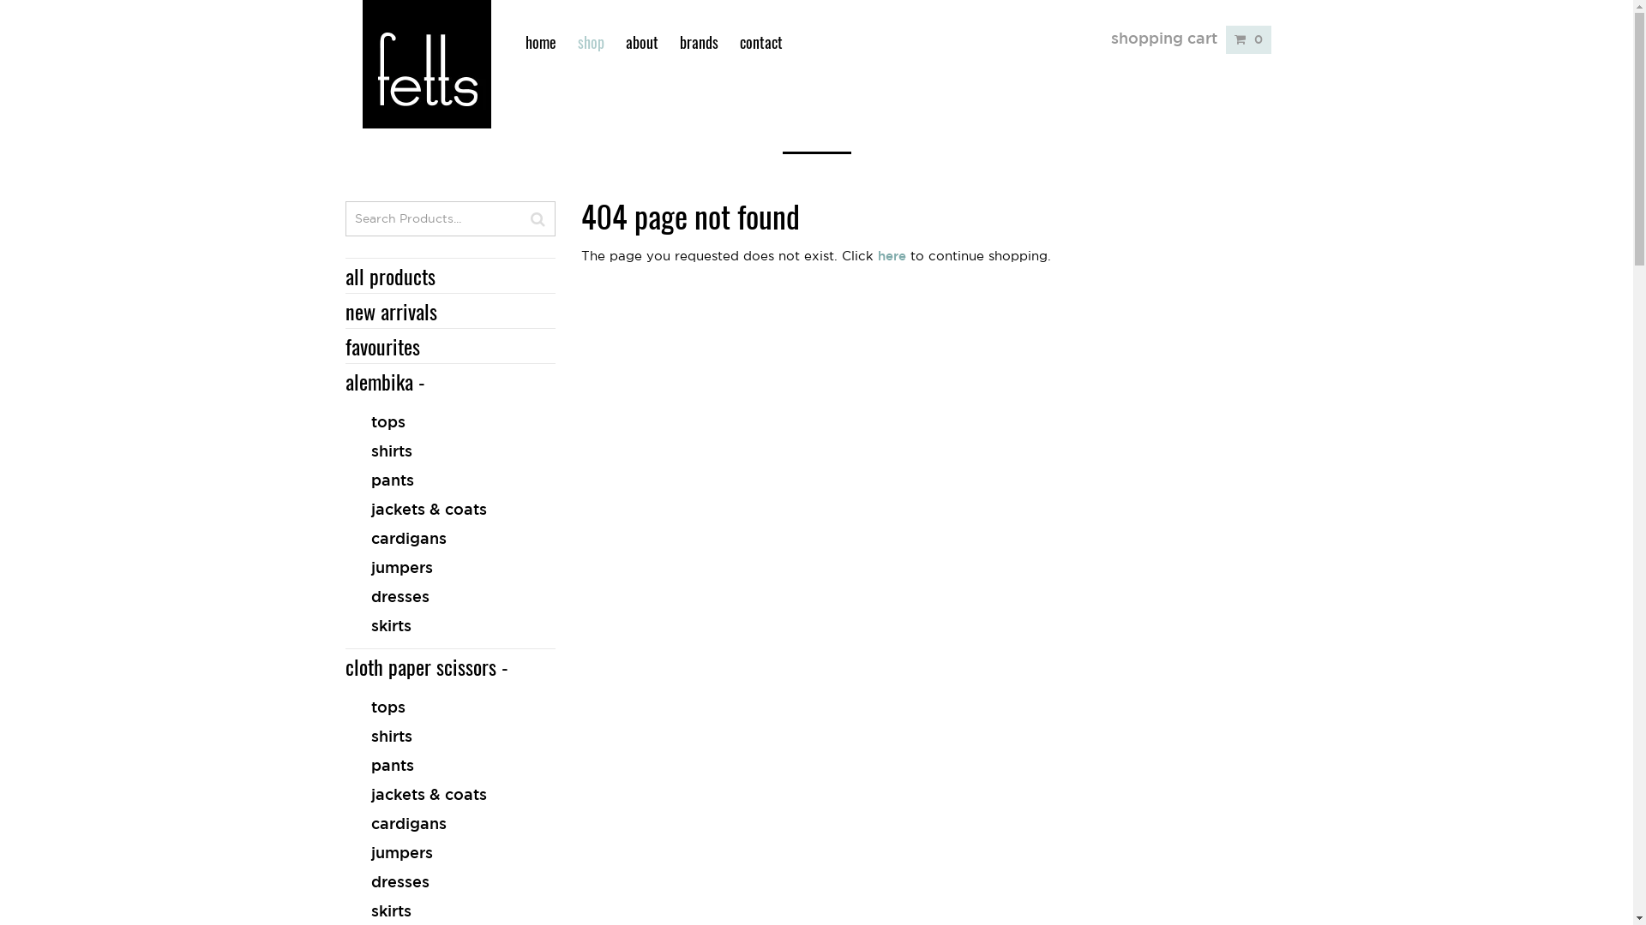 This screenshot has width=1646, height=925. I want to click on tops, so click(449, 707).